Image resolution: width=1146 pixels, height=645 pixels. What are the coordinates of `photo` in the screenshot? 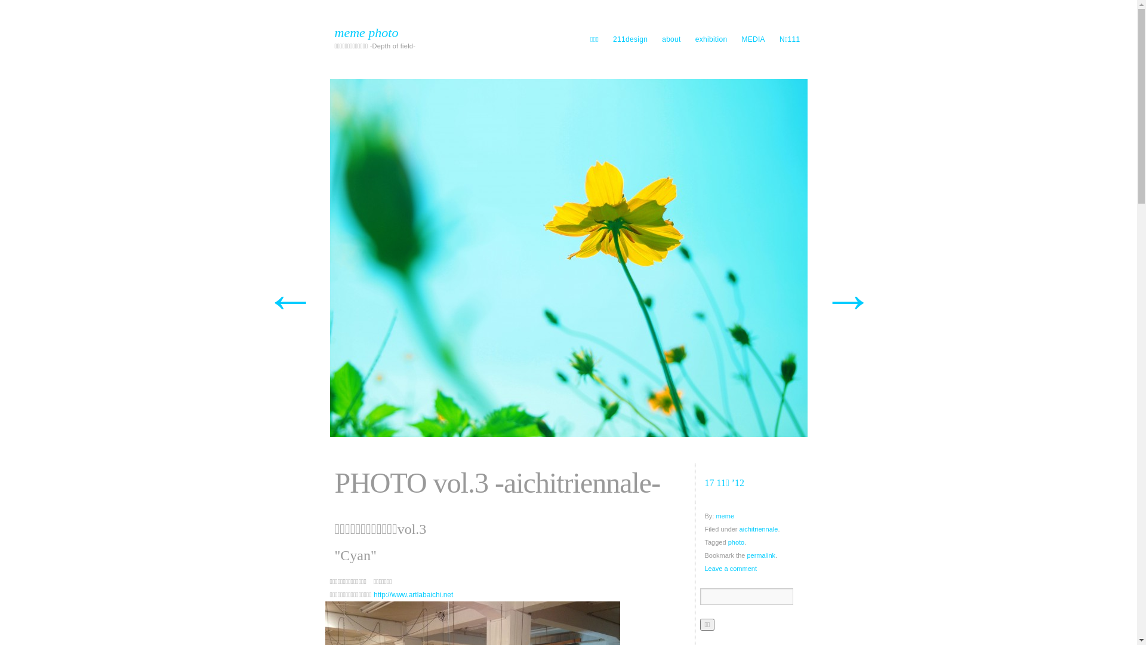 It's located at (737, 542).